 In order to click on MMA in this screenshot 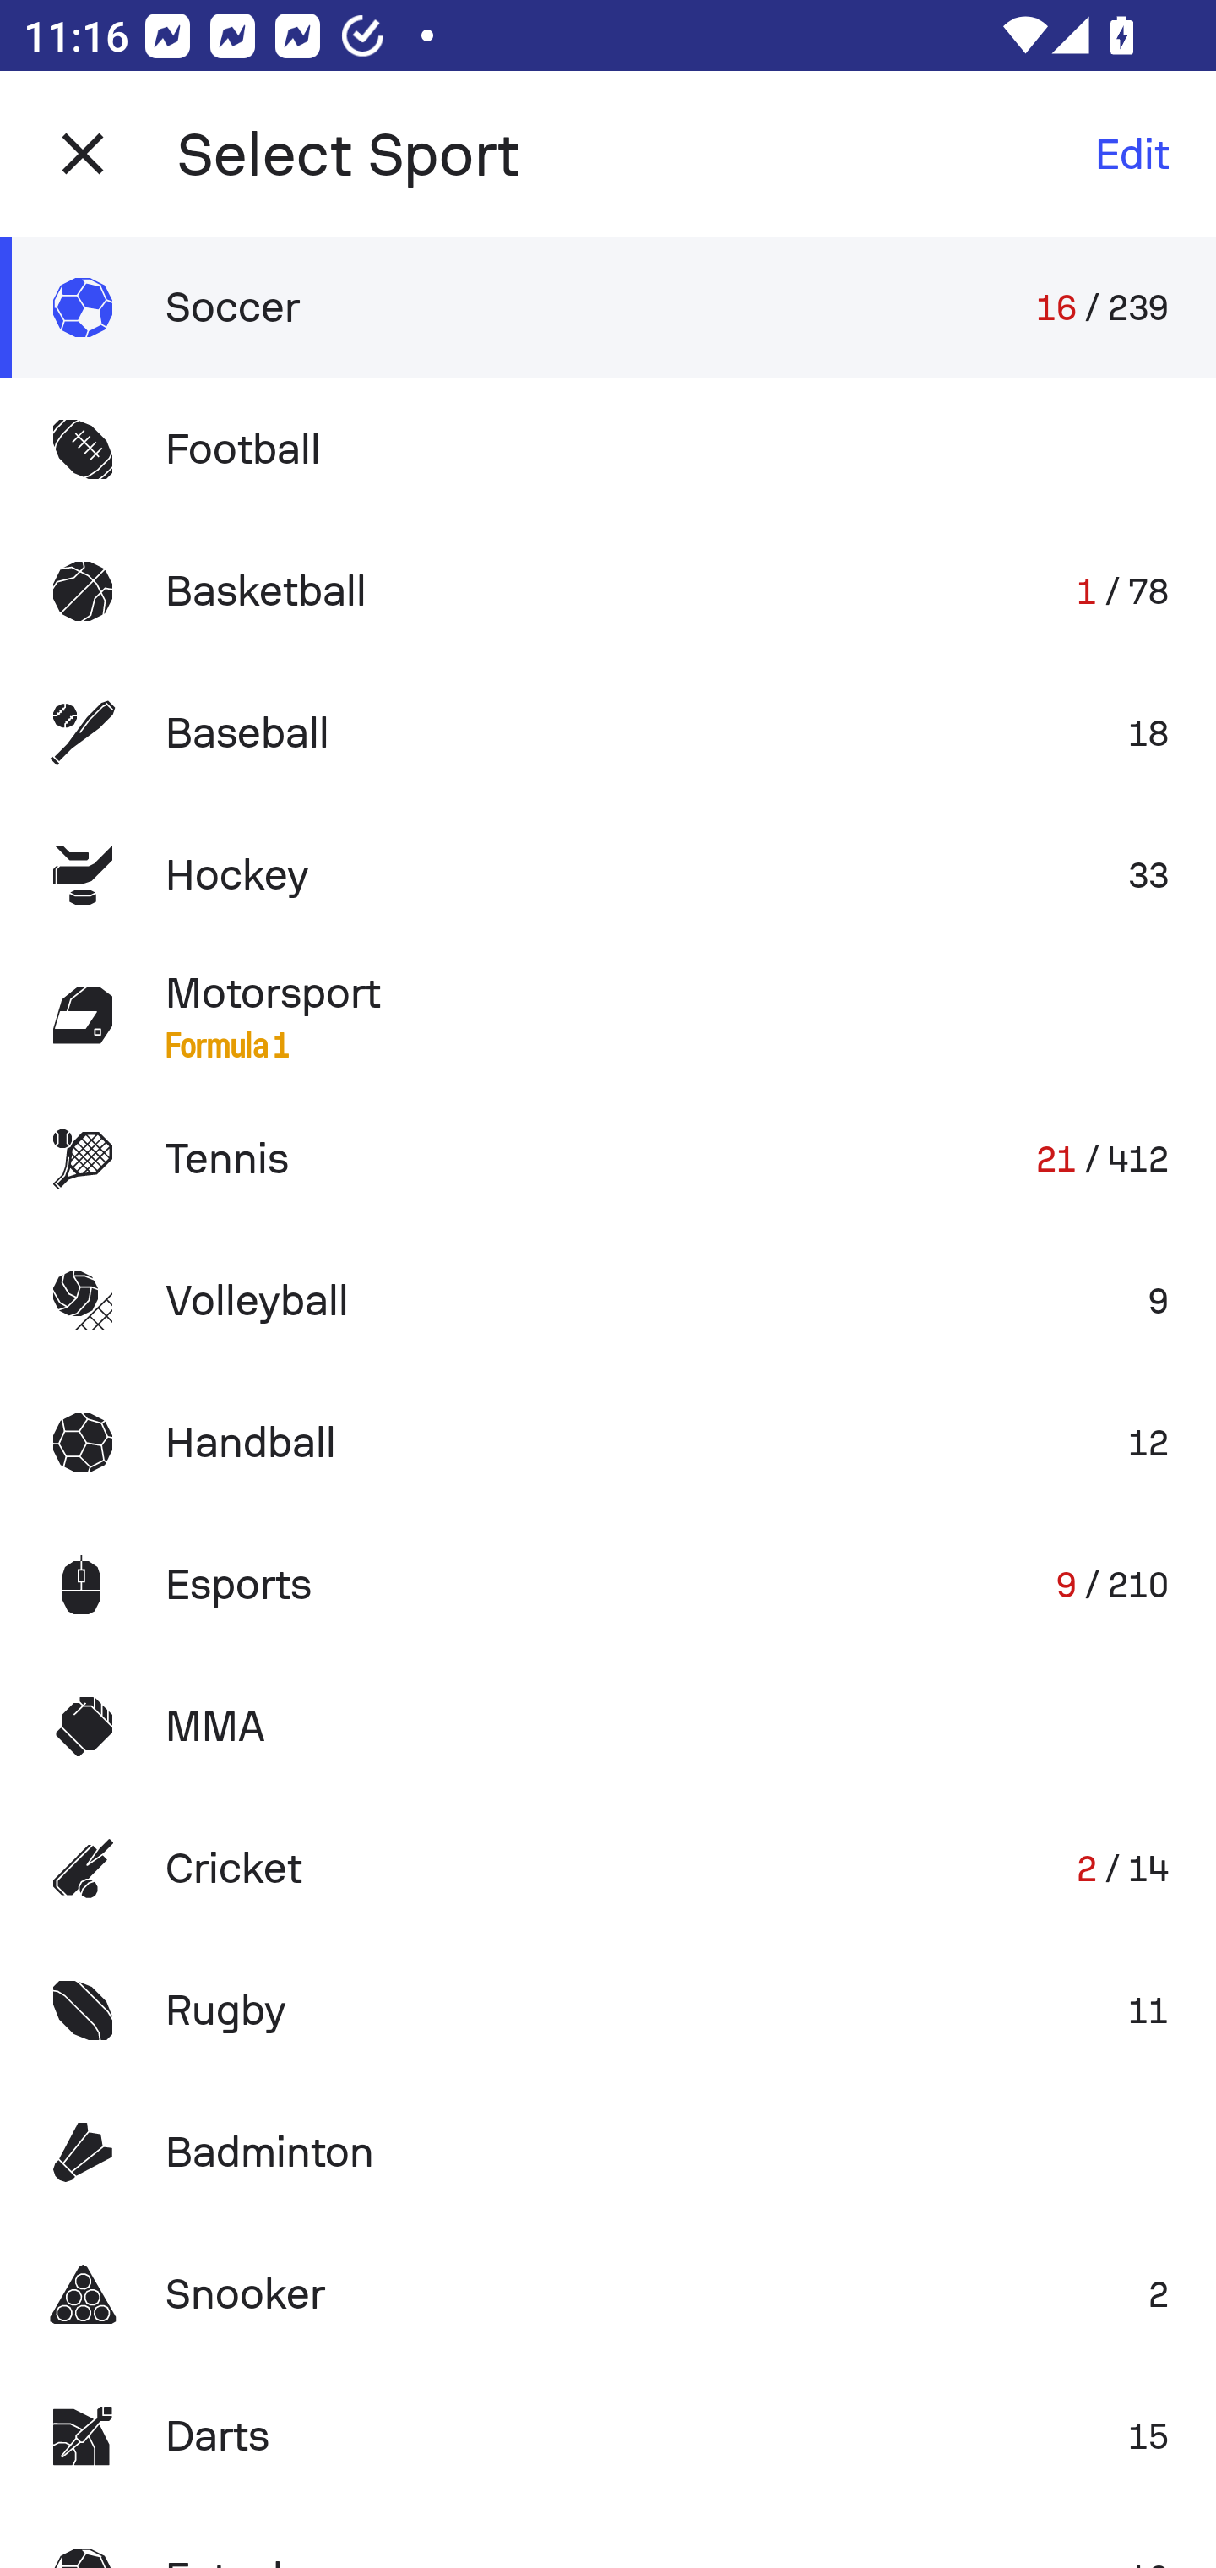, I will do `click(608, 1727)`.